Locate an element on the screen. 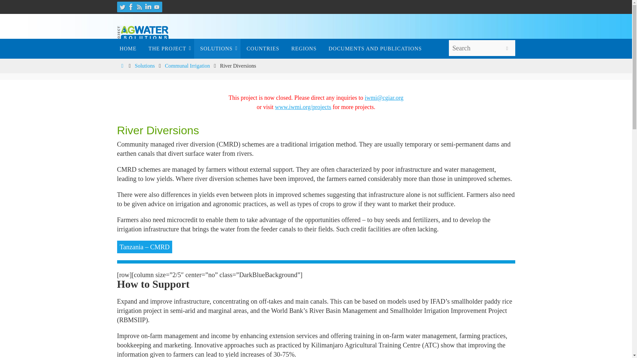 This screenshot has width=637, height=358. Project : Agricultural Water Management Solutions is located at coordinates (143, 34).